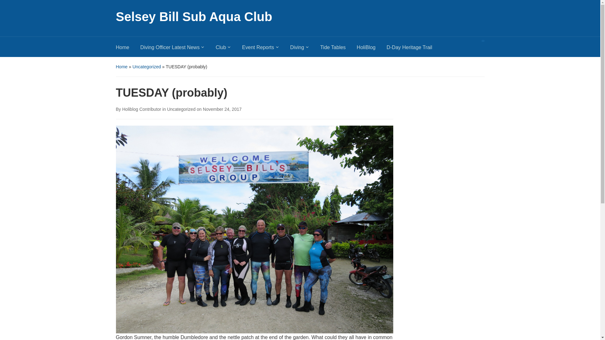 The width and height of the screenshot is (605, 340). I want to click on 12:51 am, so click(222, 109).